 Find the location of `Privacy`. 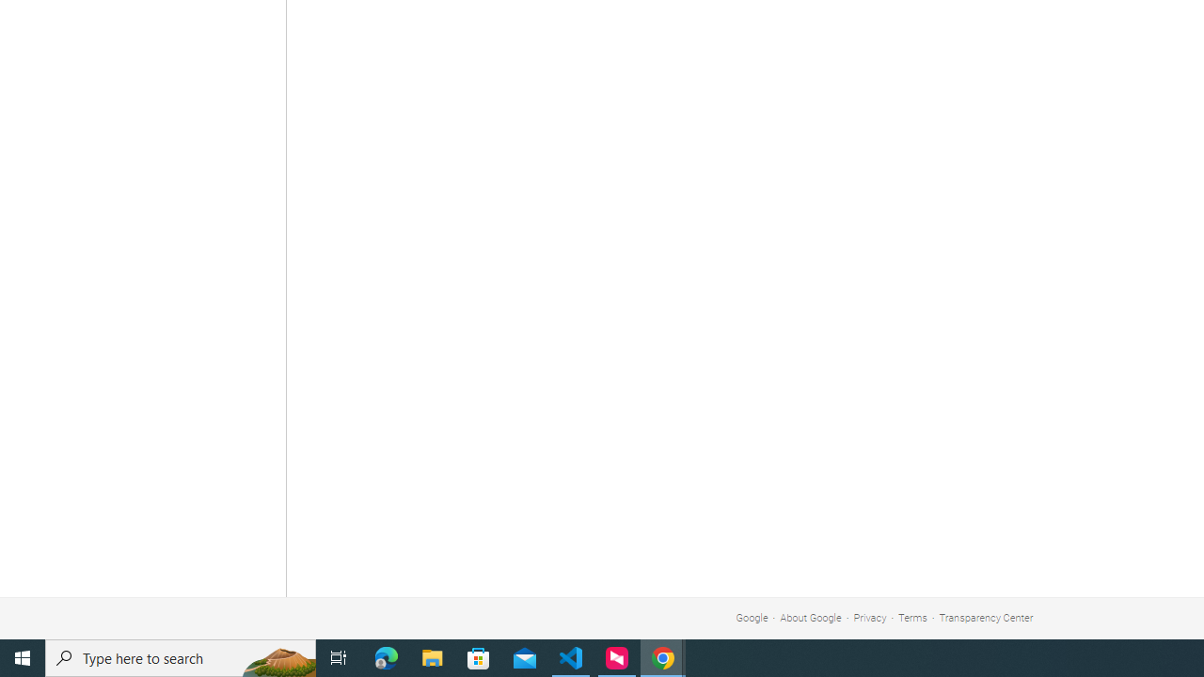

Privacy is located at coordinates (870, 617).